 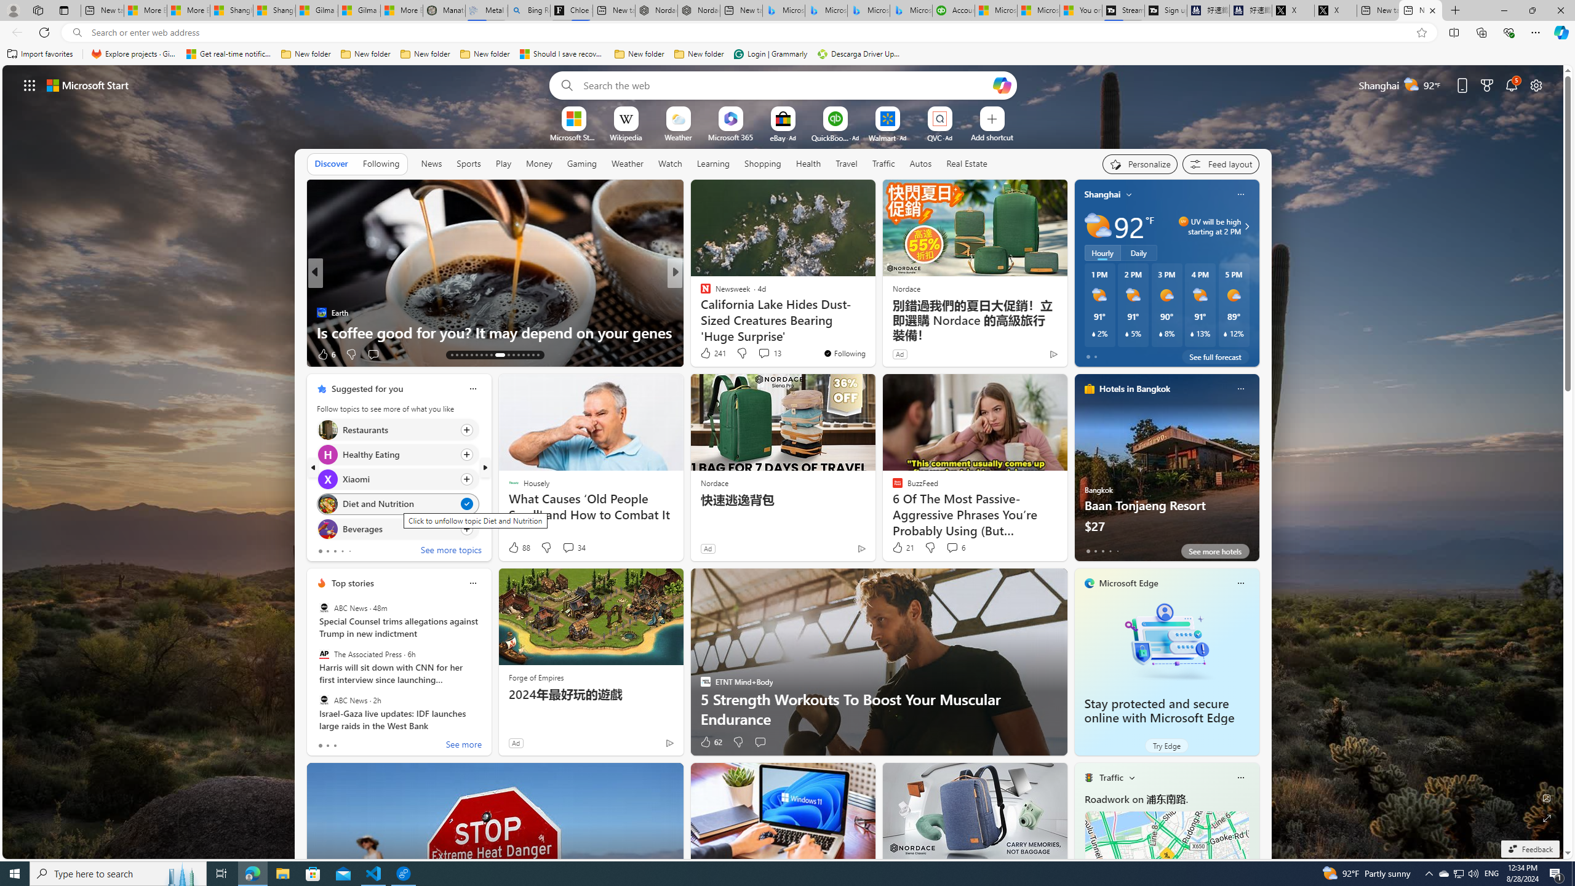 I want to click on ABC News, so click(x=324, y=700).